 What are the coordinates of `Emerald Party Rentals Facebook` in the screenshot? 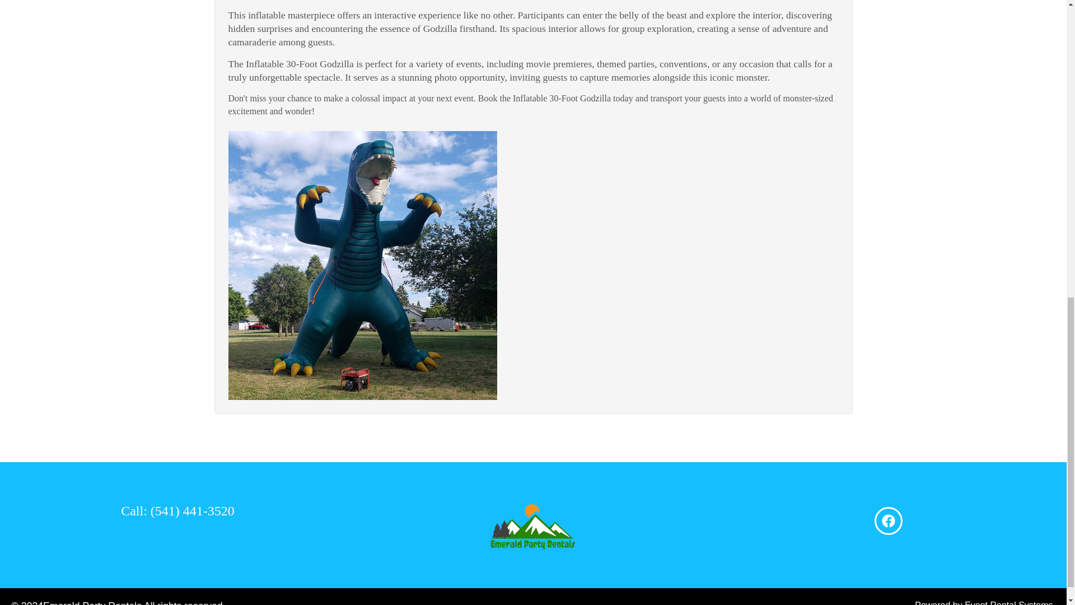 It's located at (889, 520).